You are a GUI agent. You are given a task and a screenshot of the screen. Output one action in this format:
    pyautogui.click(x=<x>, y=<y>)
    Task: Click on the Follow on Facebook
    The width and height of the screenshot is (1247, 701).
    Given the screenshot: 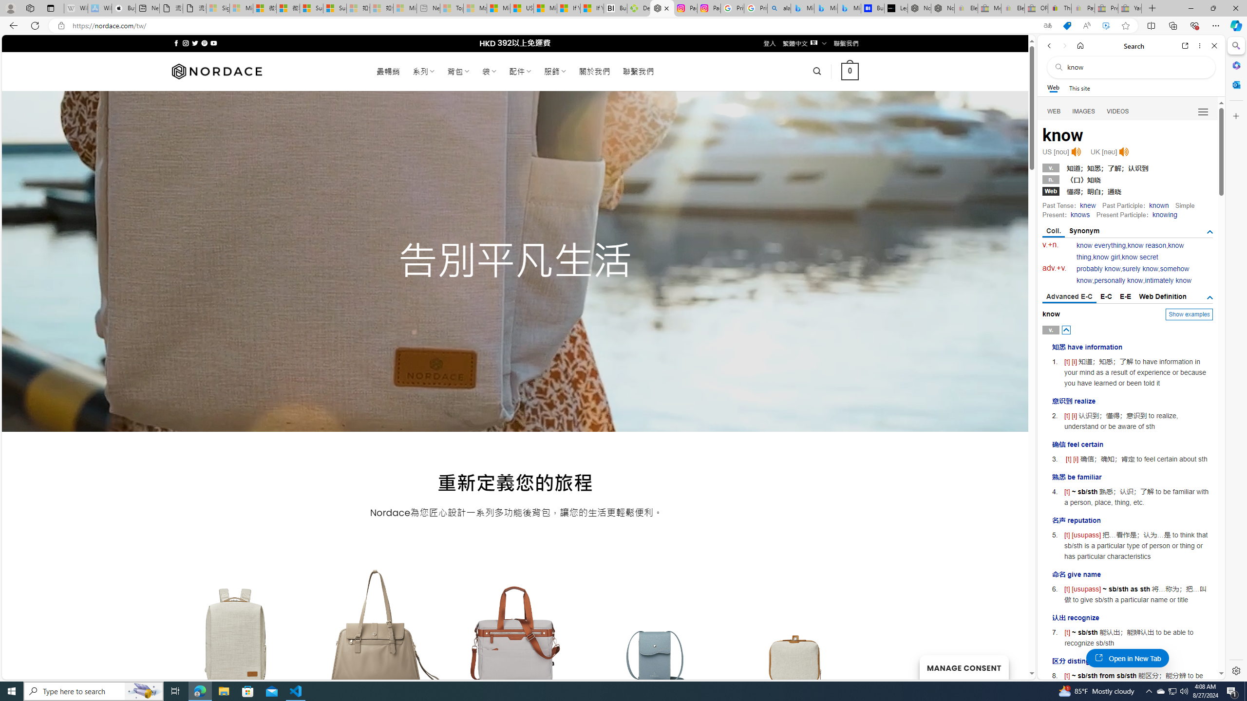 What is the action you would take?
    pyautogui.click(x=176, y=43)
    